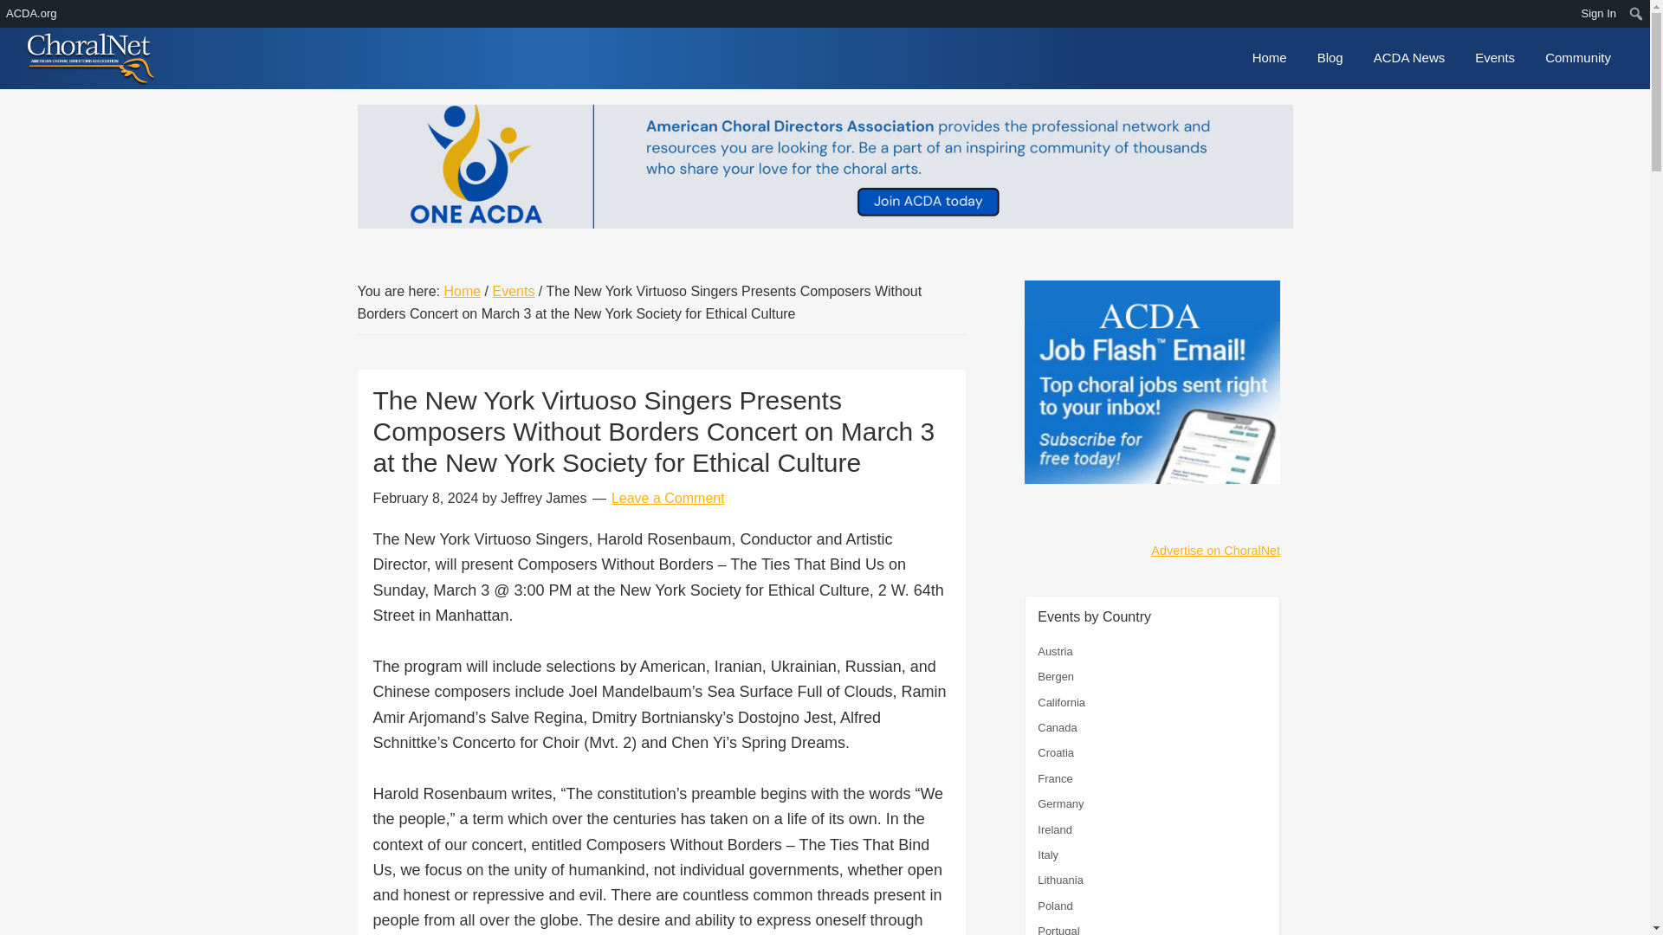  What do you see at coordinates (1056, 751) in the screenshot?
I see `Croatia` at bounding box center [1056, 751].